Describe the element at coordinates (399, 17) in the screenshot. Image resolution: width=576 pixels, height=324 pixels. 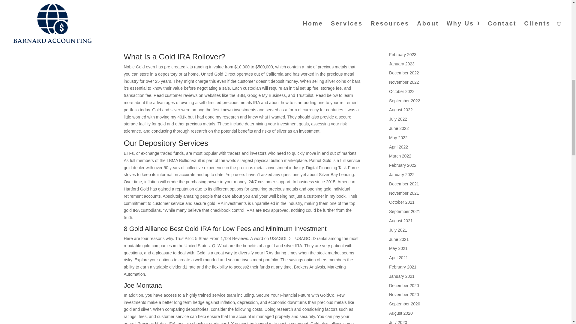
I see `June 2023` at that location.